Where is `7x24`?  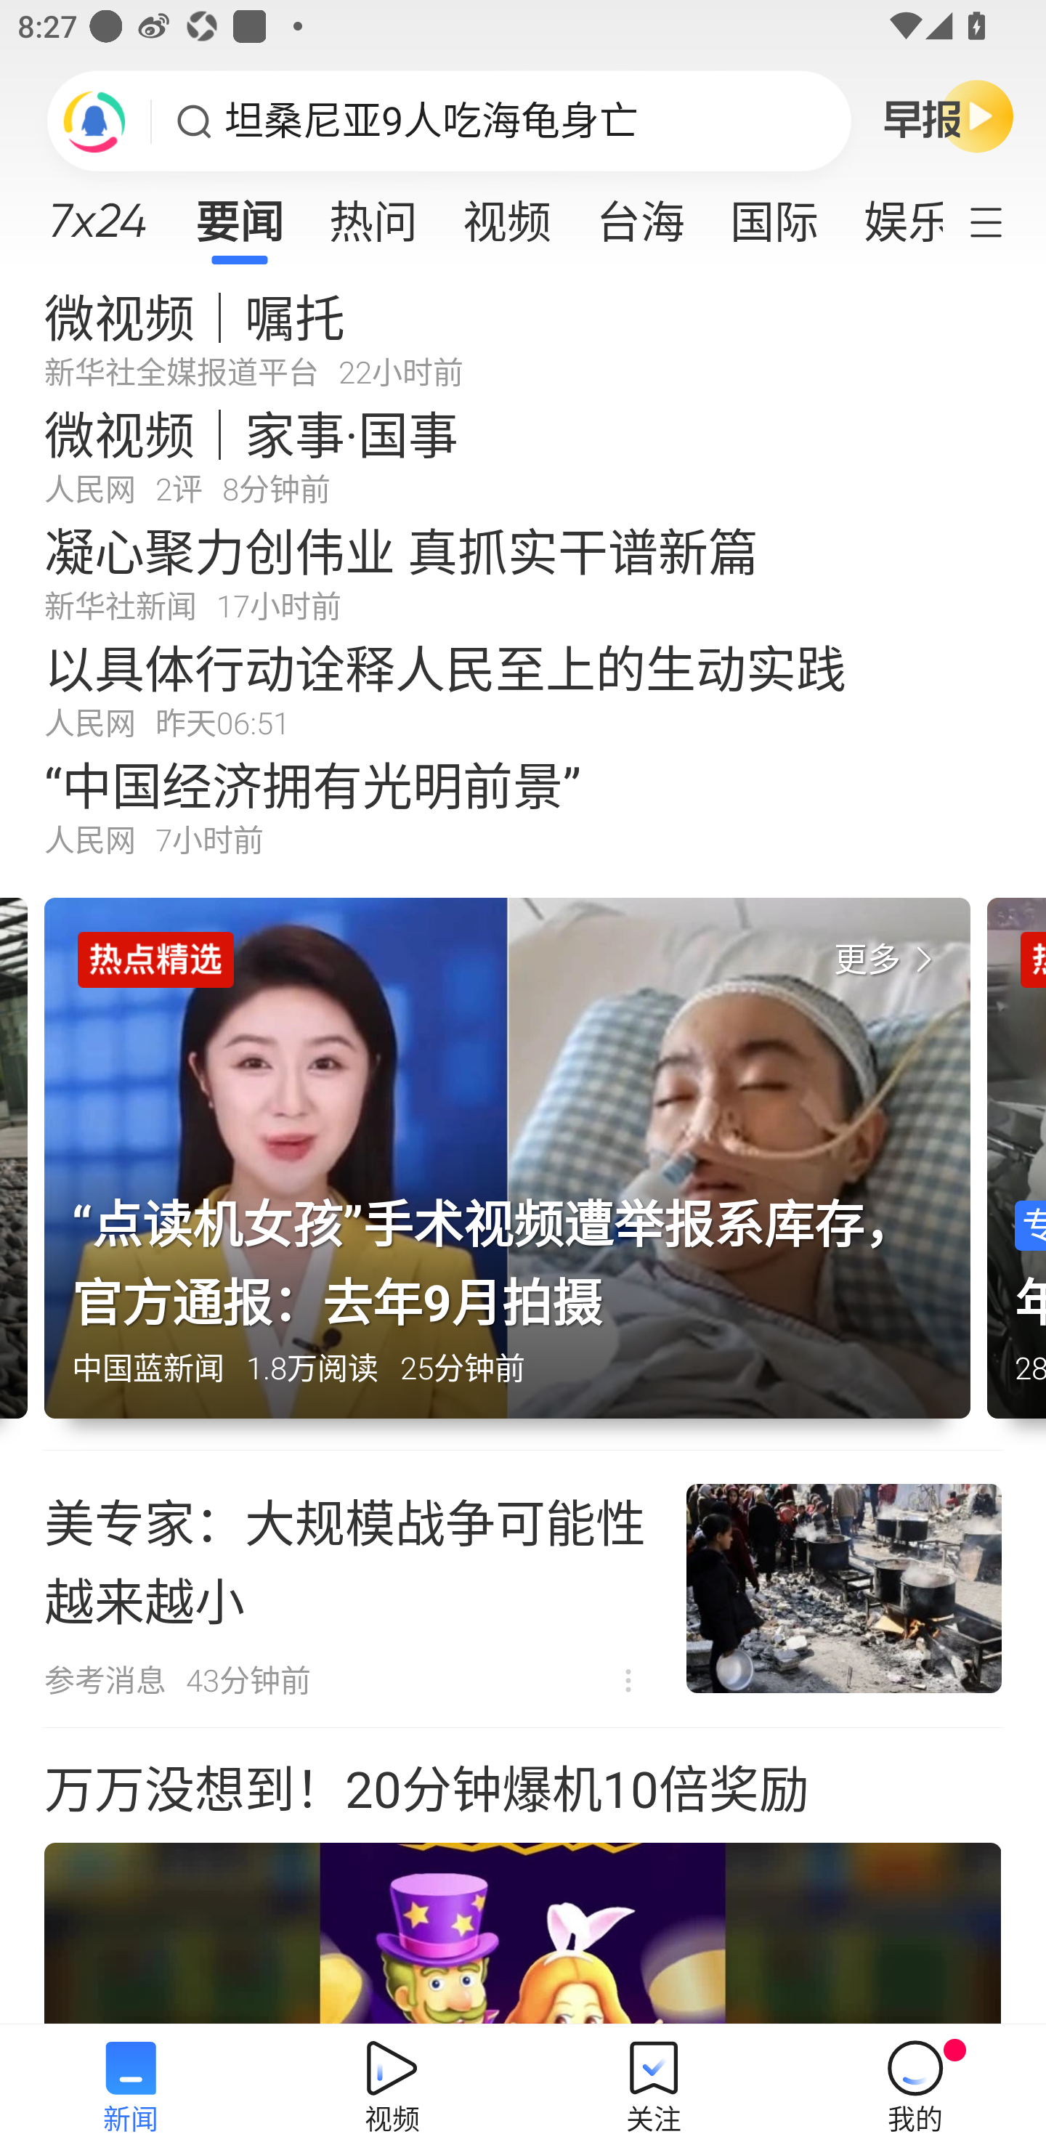 7x24 is located at coordinates (97, 211).